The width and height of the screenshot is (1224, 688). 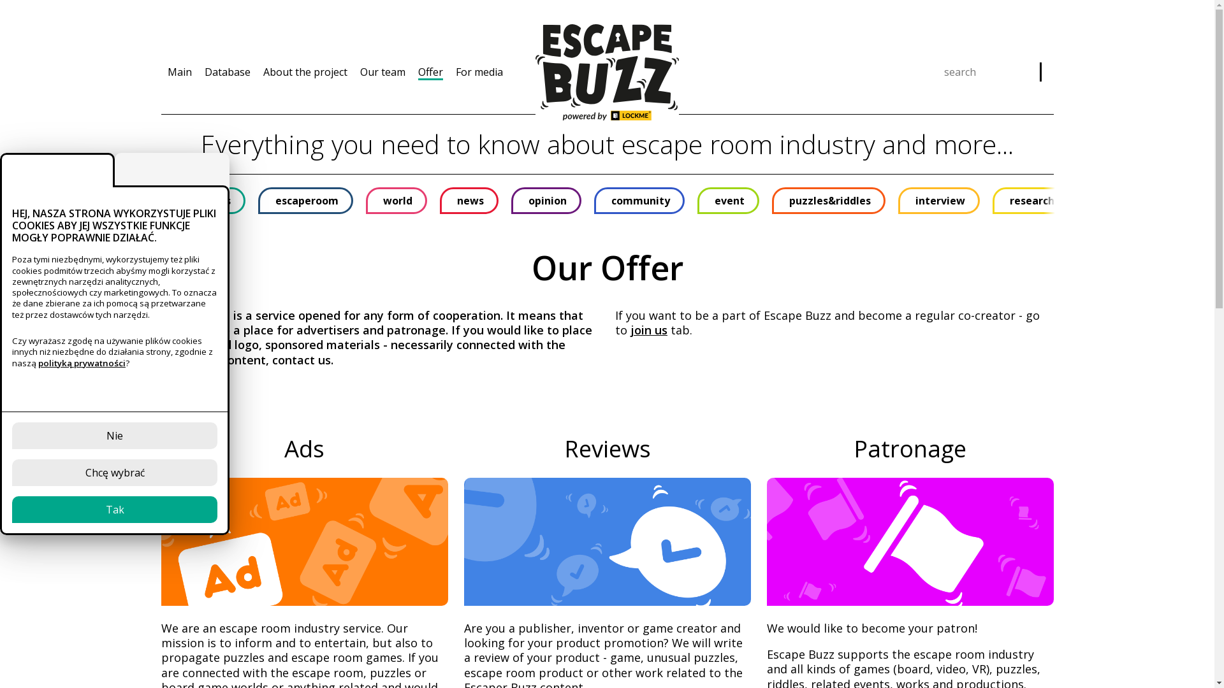 What do you see at coordinates (227, 72) in the screenshot?
I see `Database` at bounding box center [227, 72].